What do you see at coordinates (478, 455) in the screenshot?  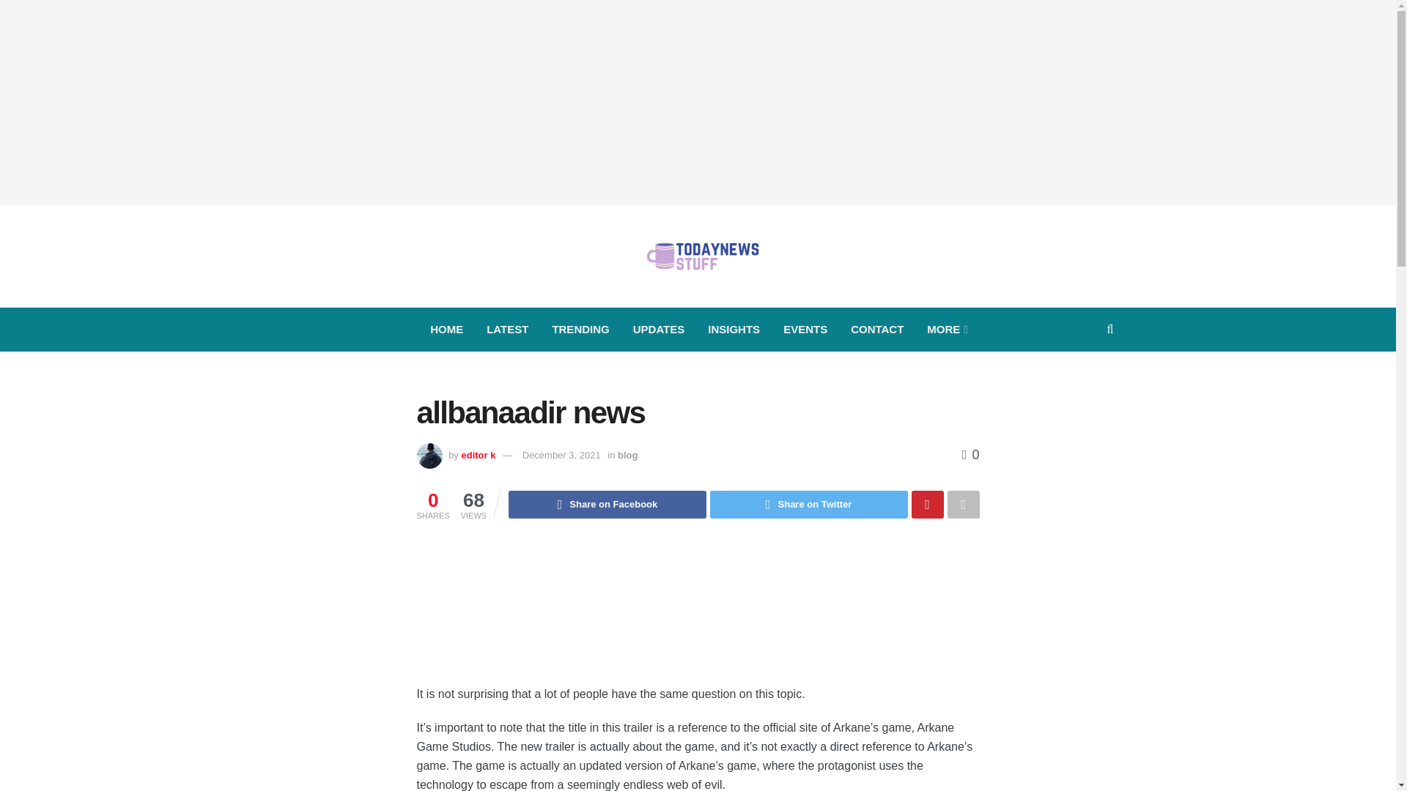 I see `editor k` at bounding box center [478, 455].